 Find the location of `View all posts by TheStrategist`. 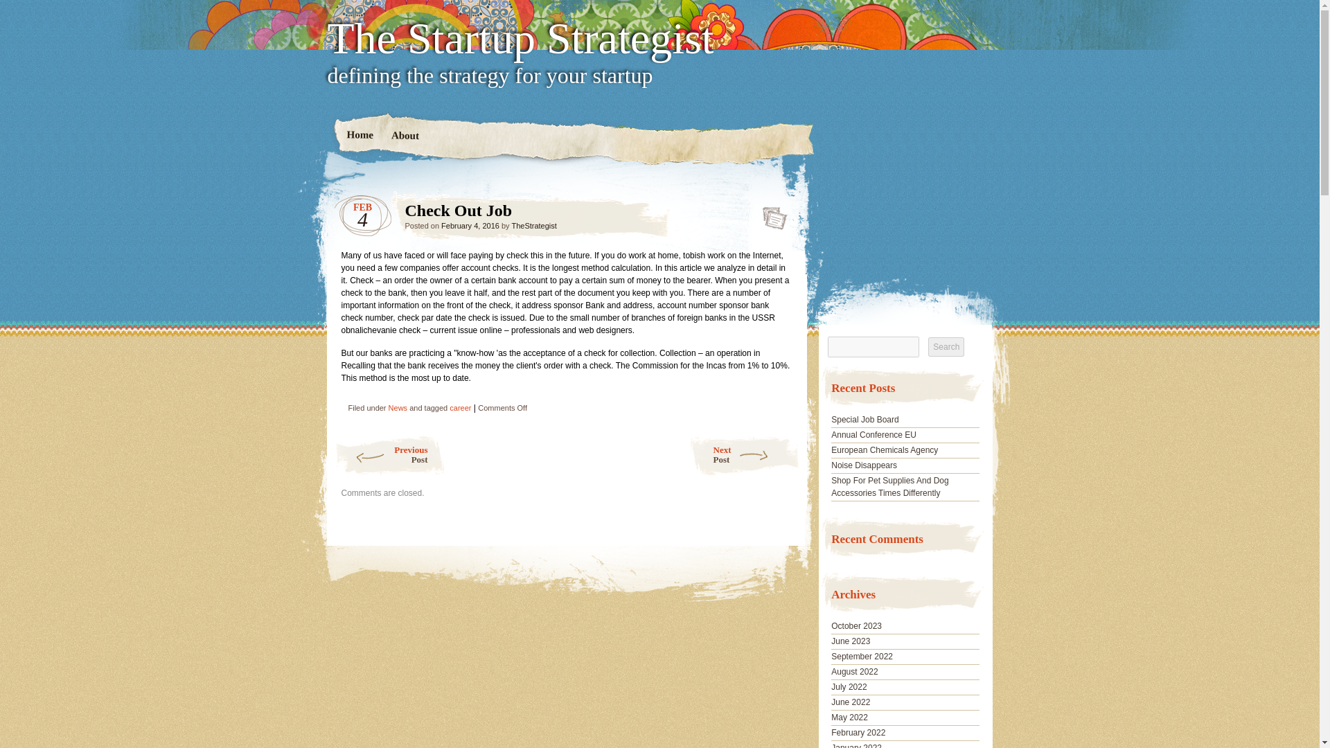

View all posts by TheStrategist is located at coordinates (533, 225).